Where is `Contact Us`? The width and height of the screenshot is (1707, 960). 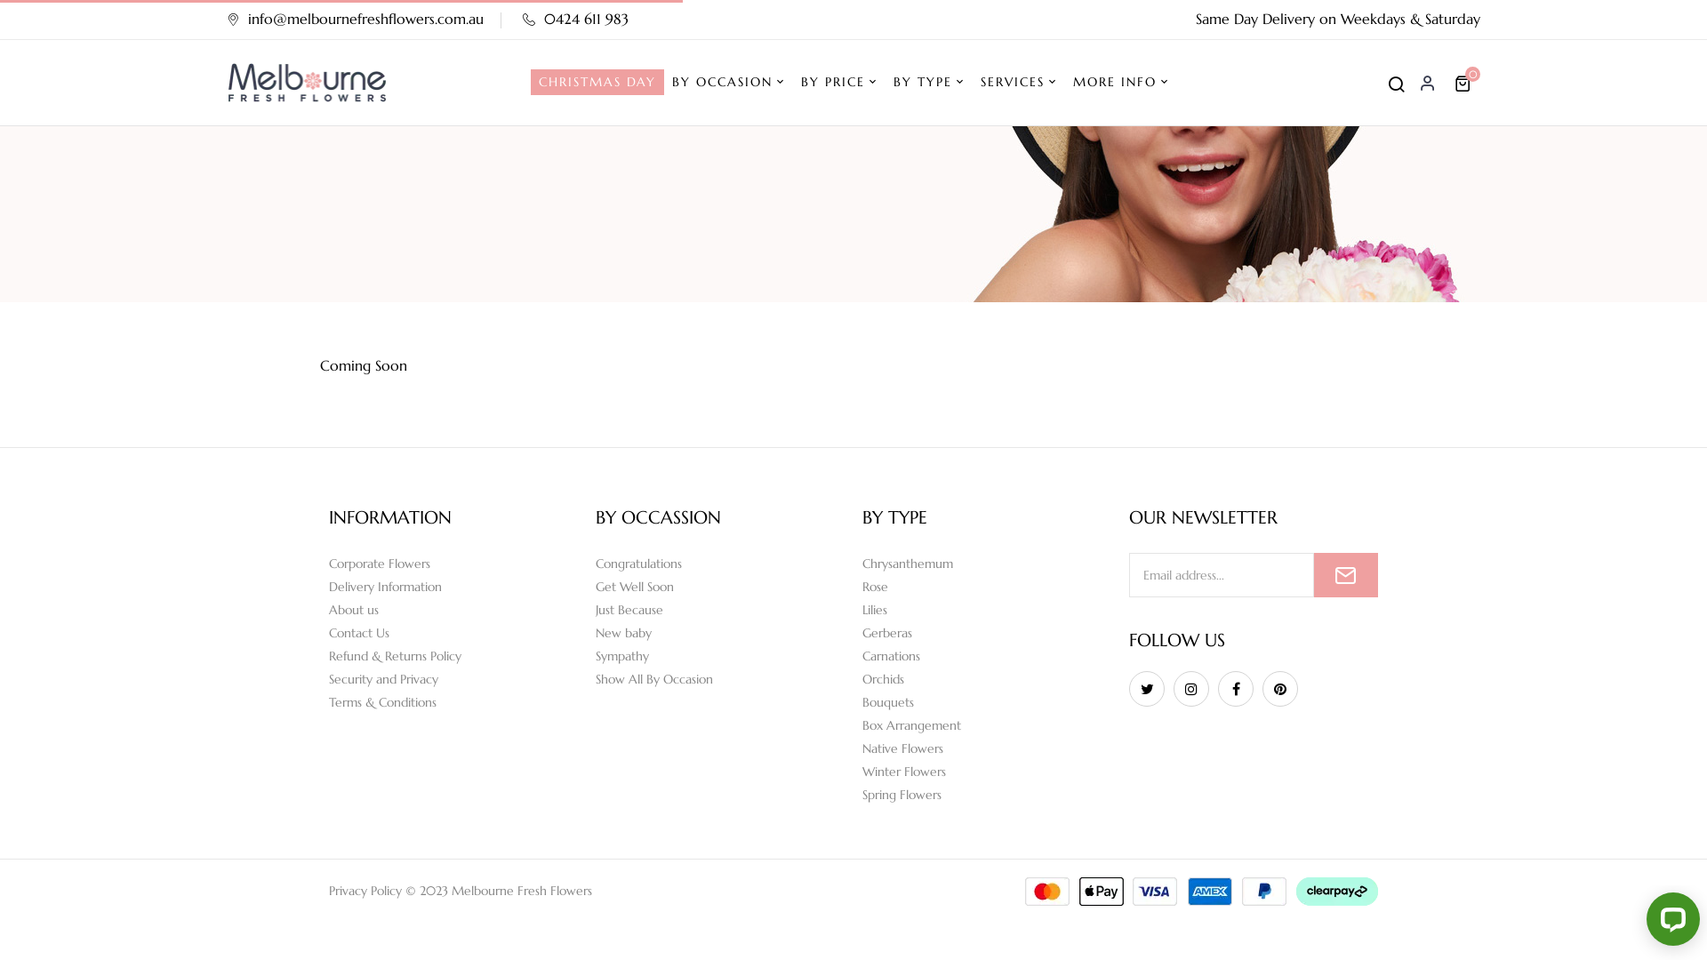
Contact Us is located at coordinates (453, 633).